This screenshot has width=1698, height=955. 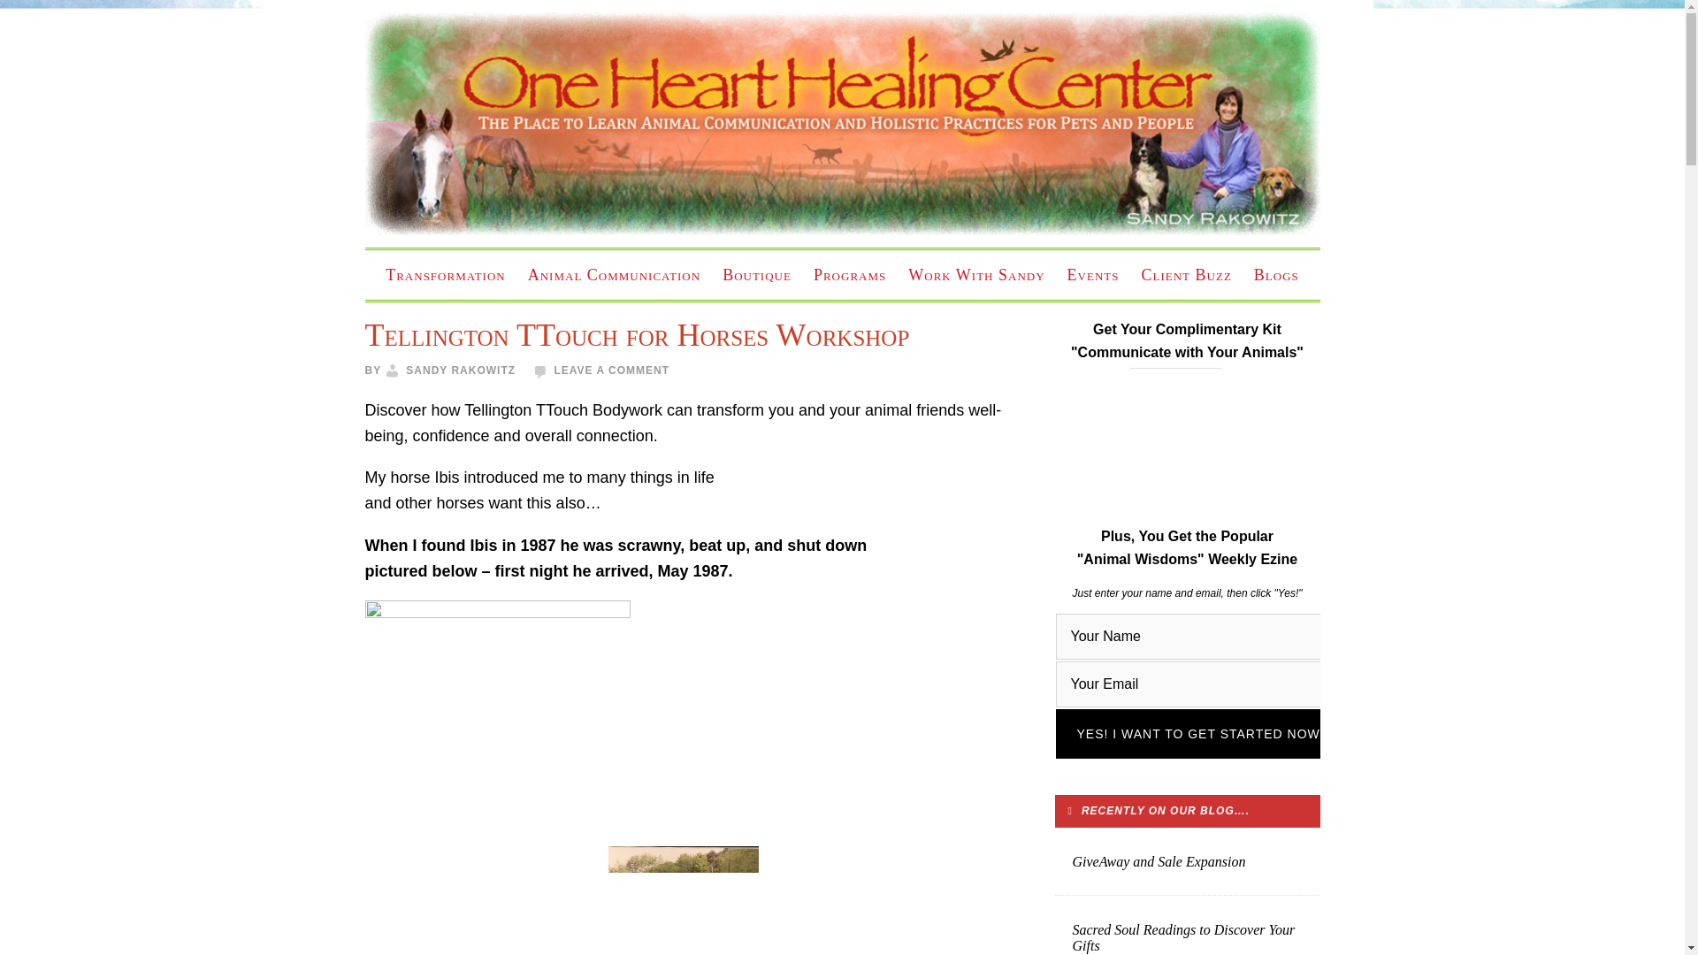 What do you see at coordinates (849, 274) in the screenshot?
I see `Programs` at bounding box center [849, 274].